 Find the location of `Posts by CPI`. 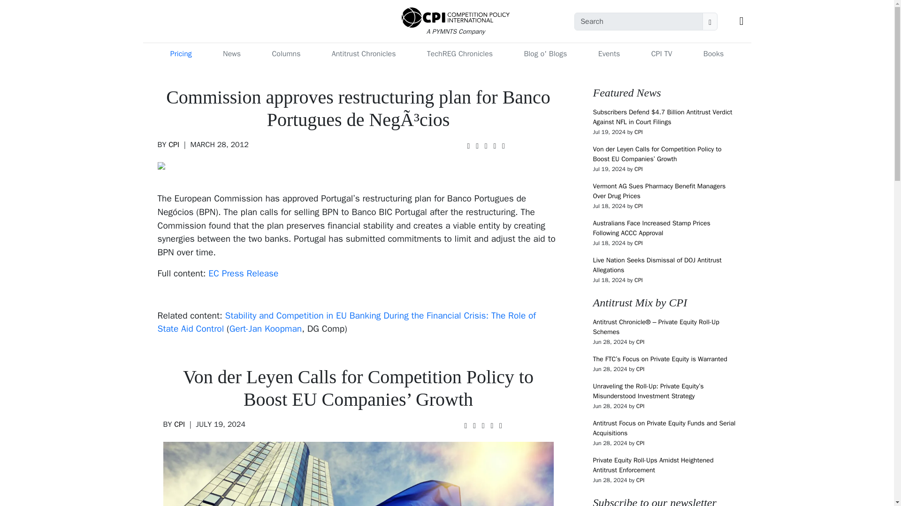

Posts by CPI is located at coordinates (174, 144).